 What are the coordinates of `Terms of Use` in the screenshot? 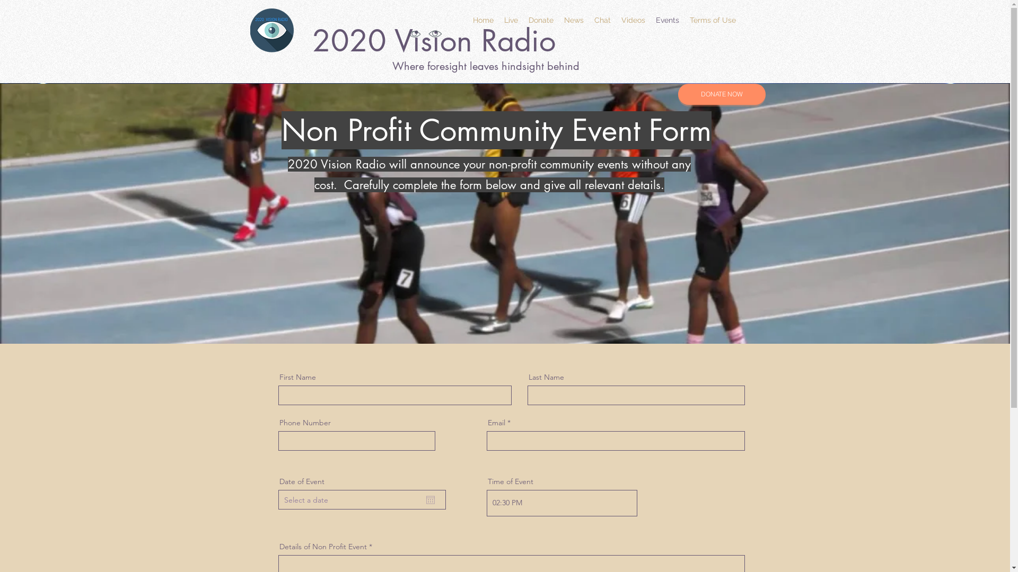 It's located at (713, 20).